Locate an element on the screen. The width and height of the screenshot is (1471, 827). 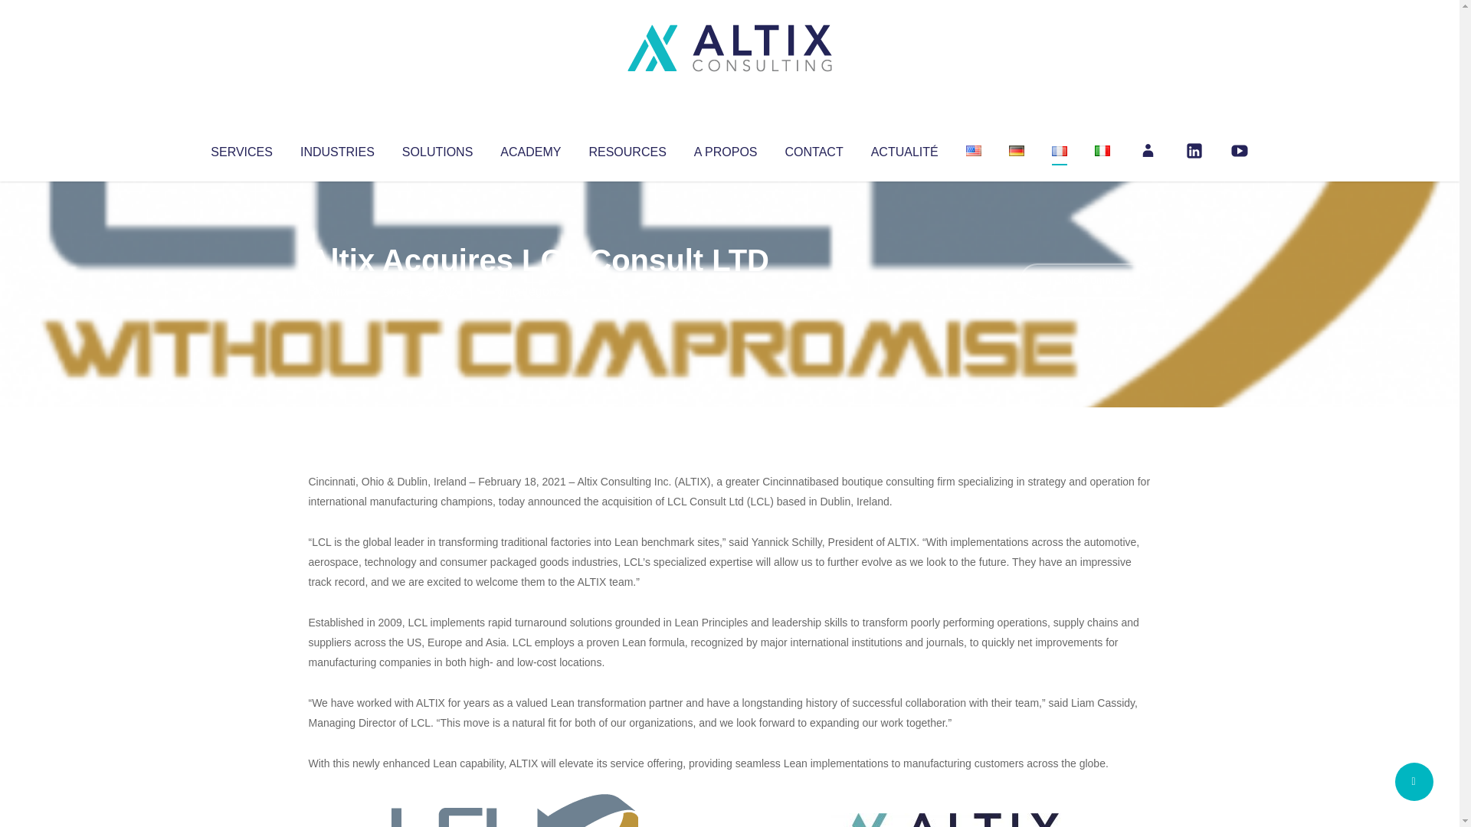
Altix is located at coordinates (337, 291).